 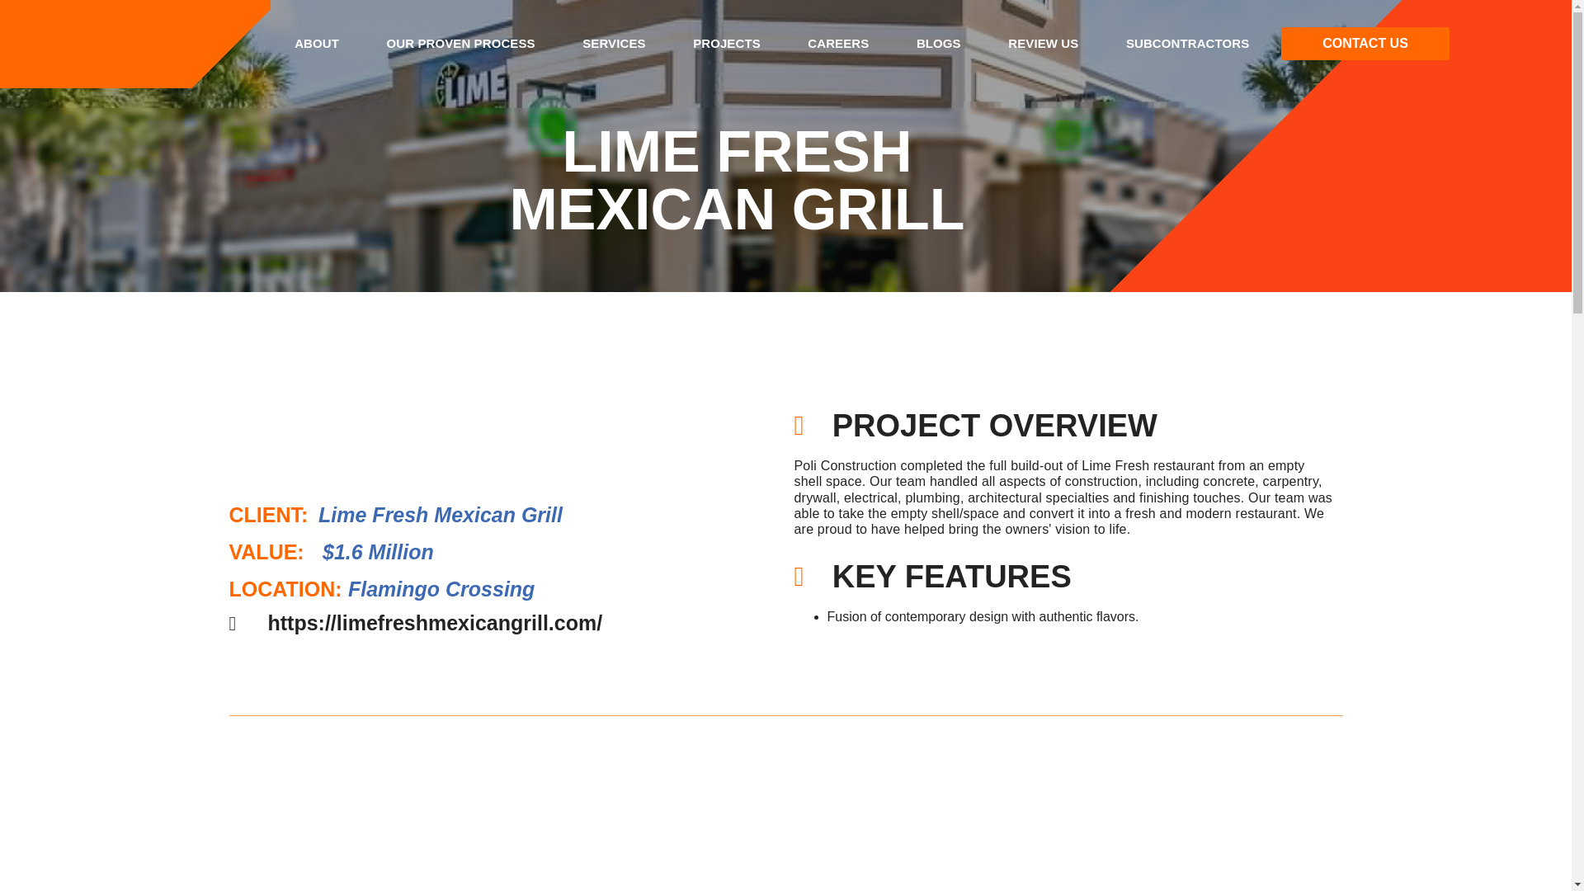 What do you see at coordinates (614, 43) in the screenshot?
I see `SERVICES` at bounding box center [614, 43].